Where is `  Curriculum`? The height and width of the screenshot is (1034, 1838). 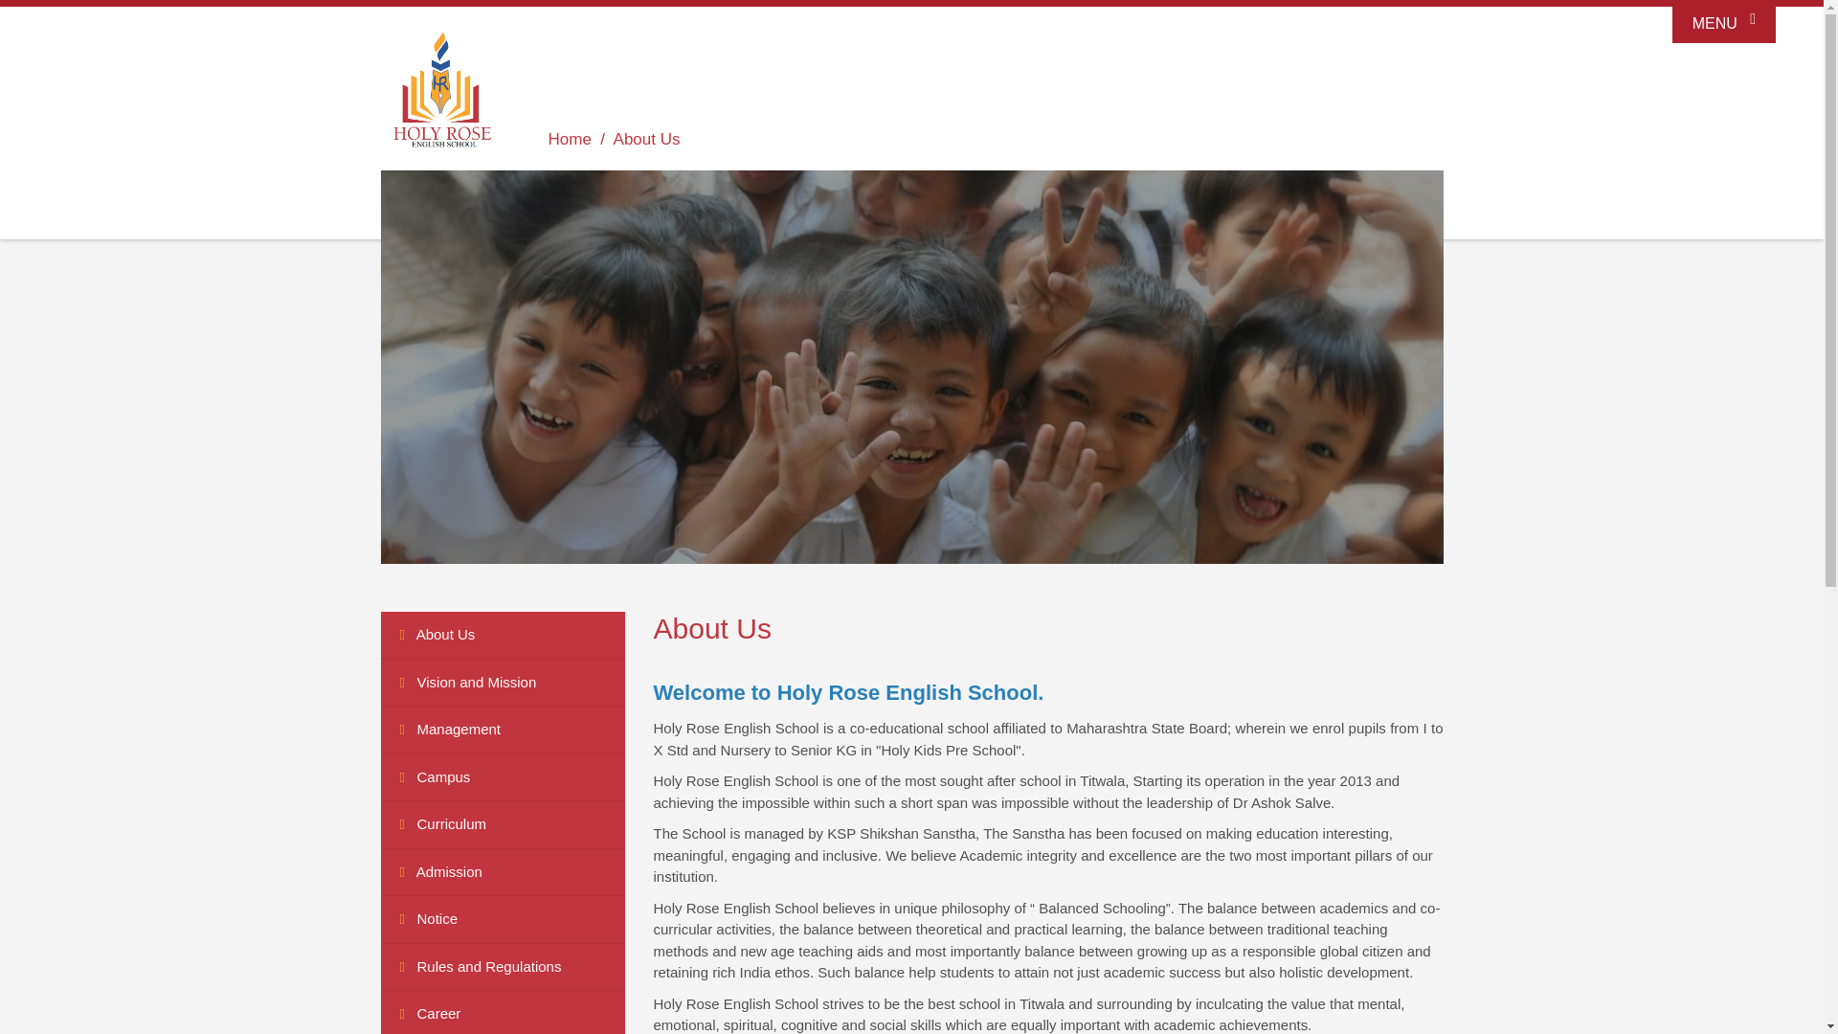   Curriculum is located at coordinates (502, 825).